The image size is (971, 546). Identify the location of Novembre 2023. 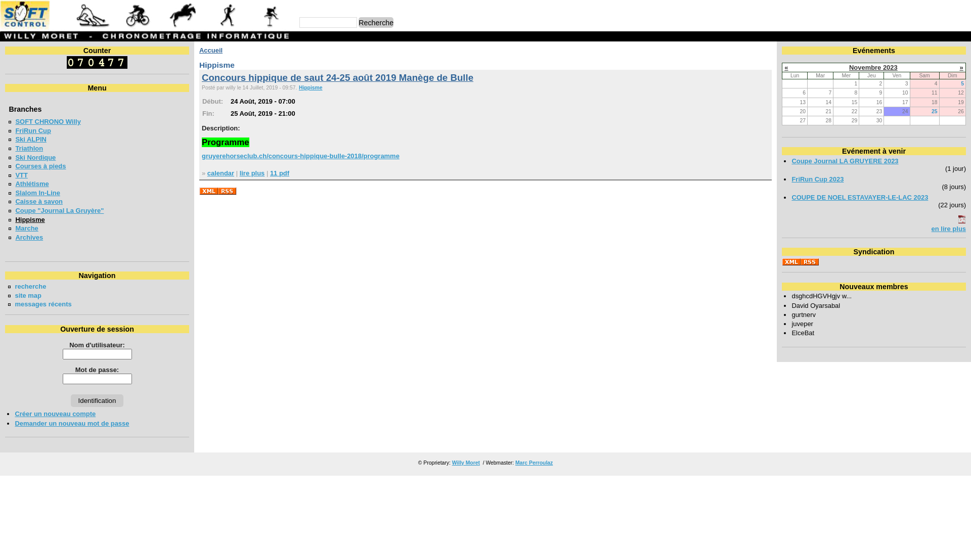
(873, 68).